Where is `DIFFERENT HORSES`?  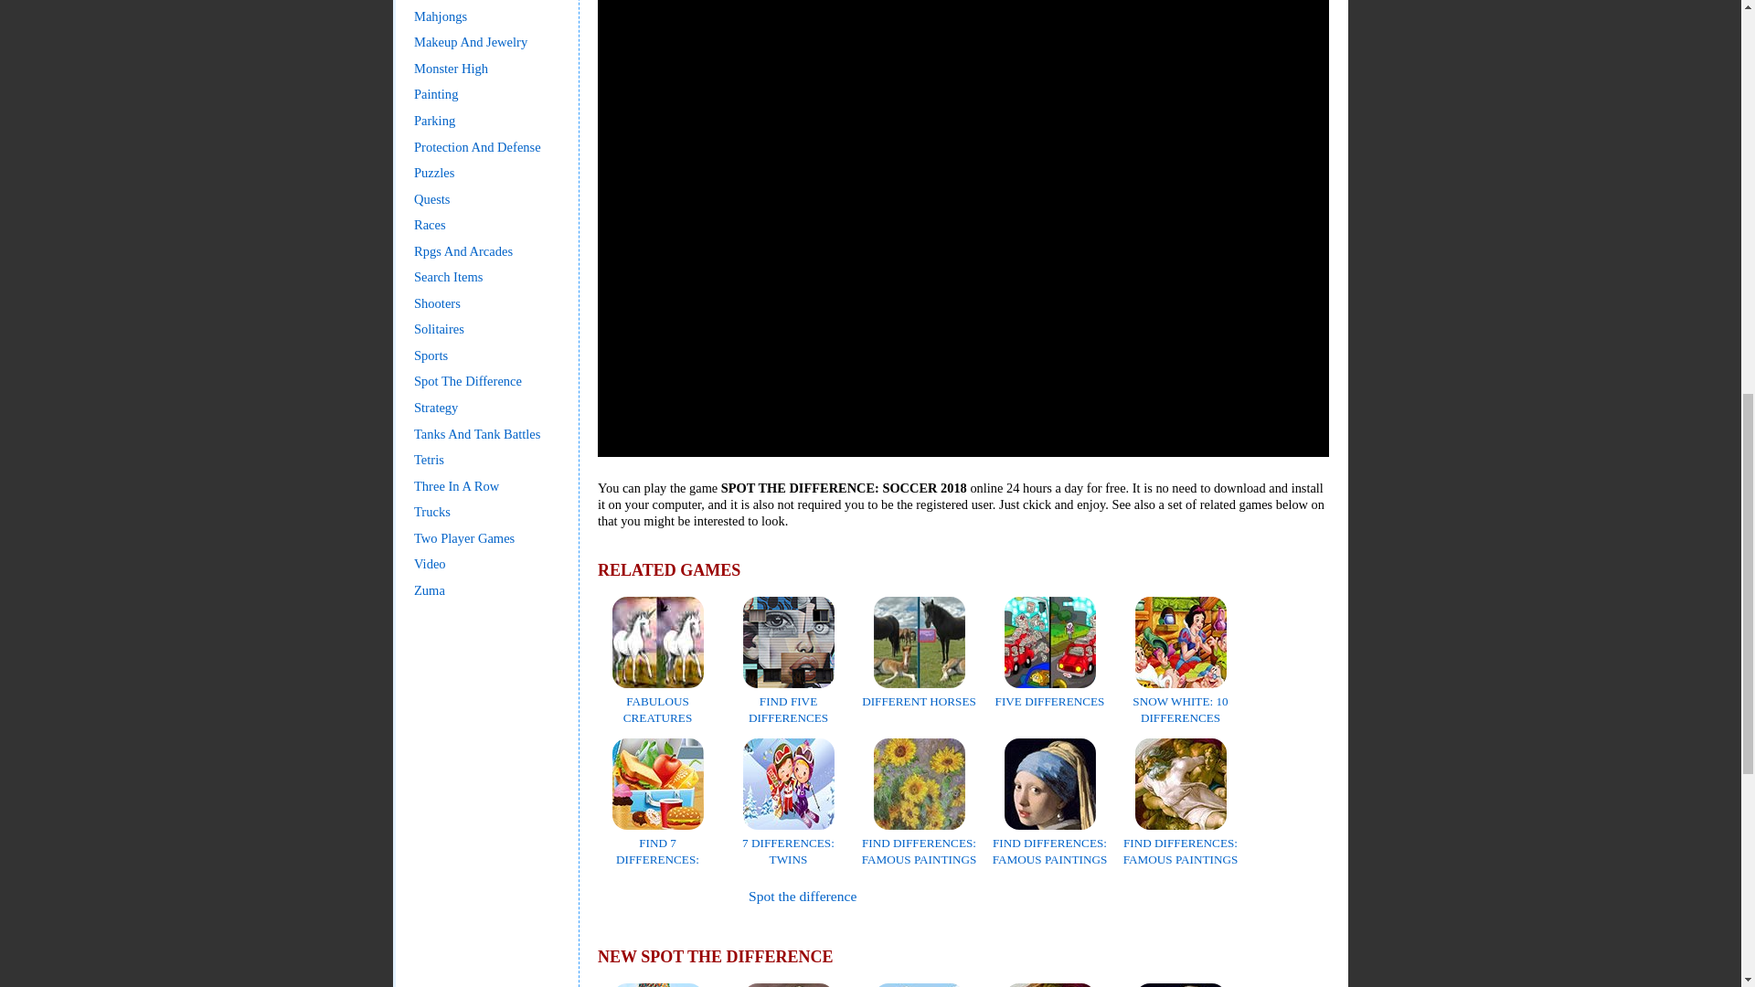 DIFFERENT HORSES is located at coordinates (918, 693).